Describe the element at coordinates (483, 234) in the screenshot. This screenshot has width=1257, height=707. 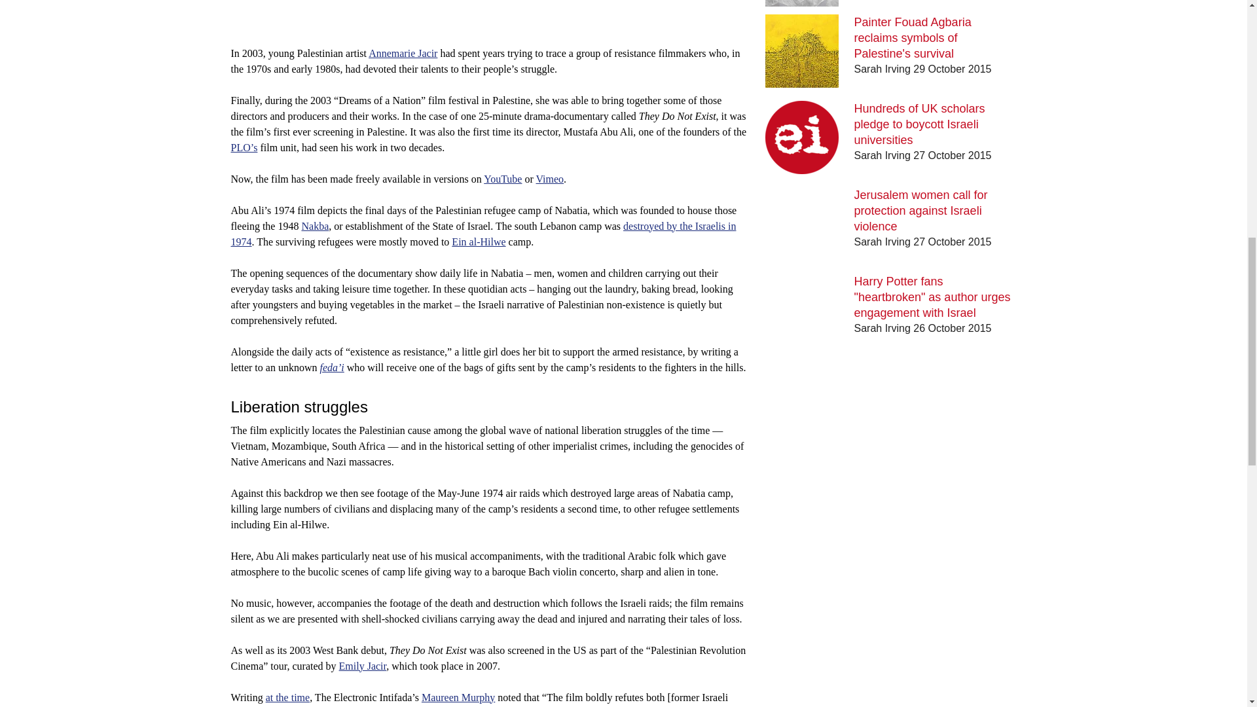
I see `destroyed by the Israelis in 1974` at that location.